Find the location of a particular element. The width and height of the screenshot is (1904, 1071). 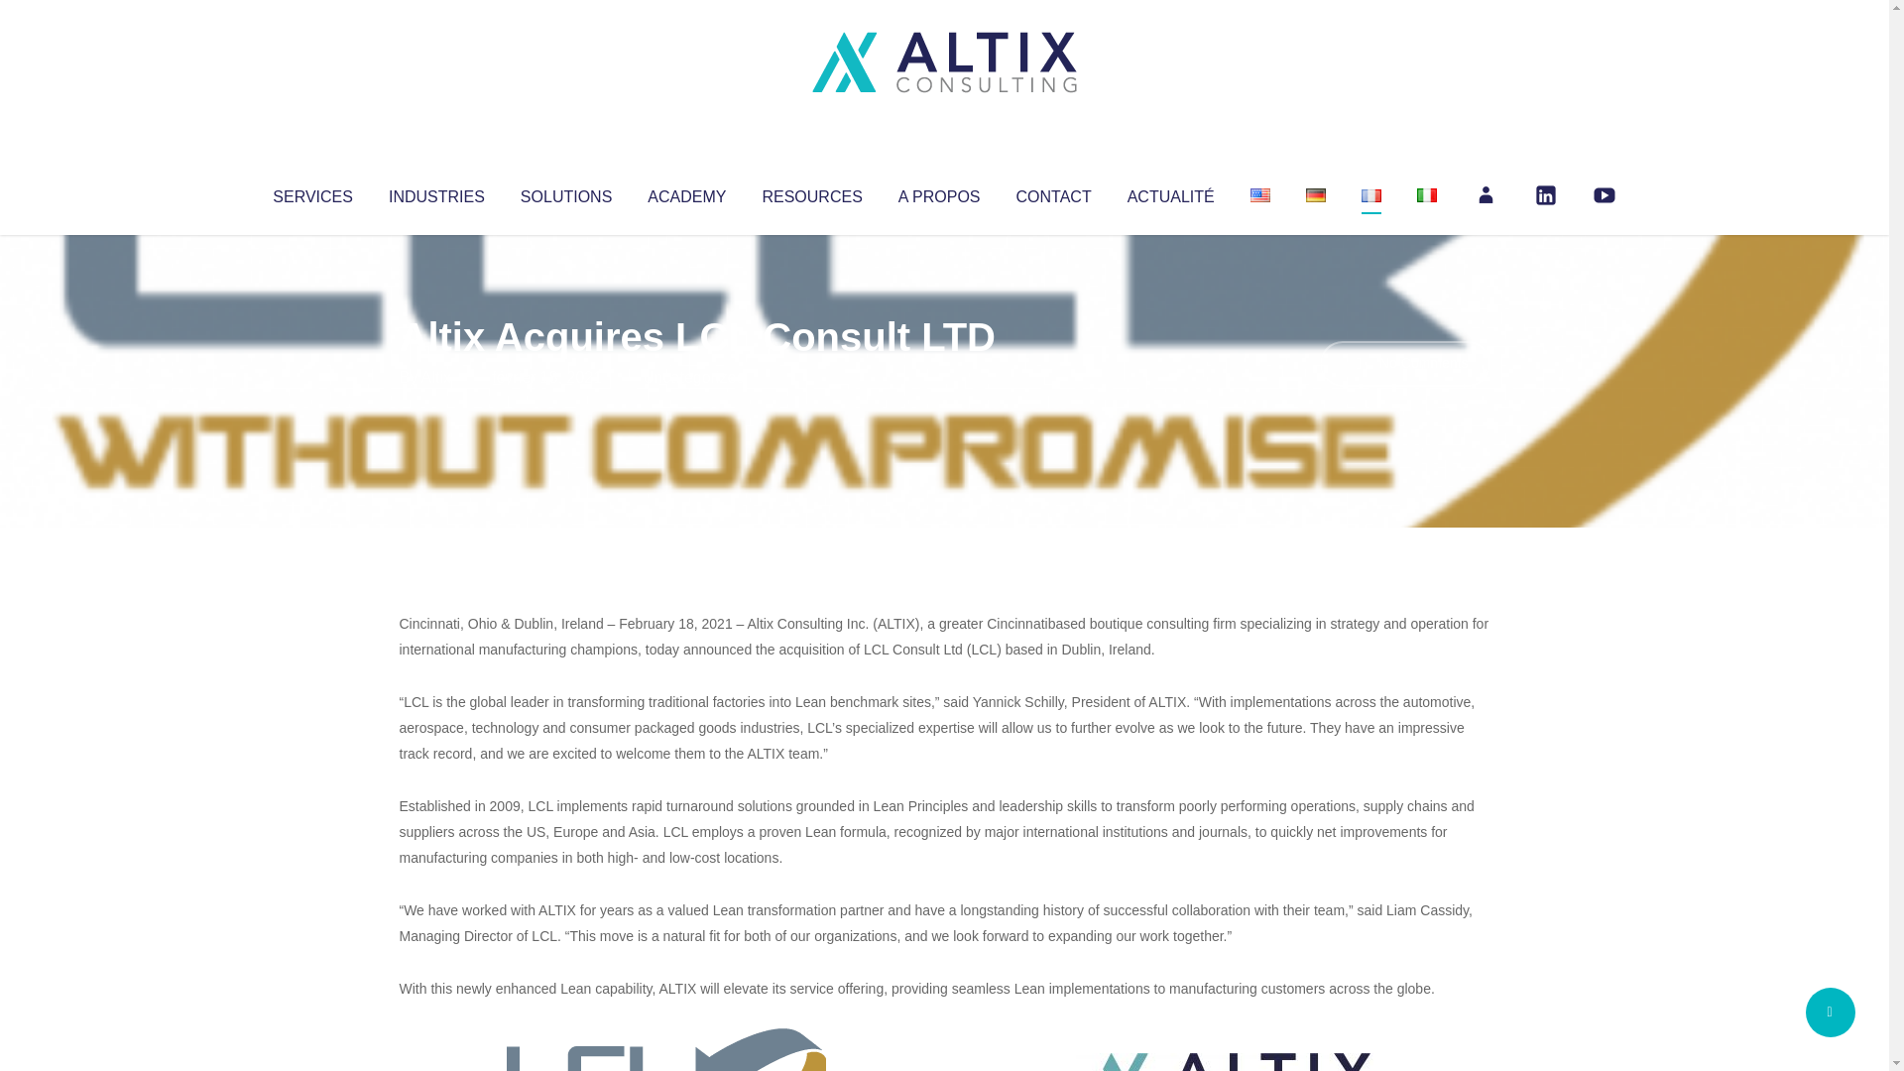

No Comments is located at coordinates (1404, 363).